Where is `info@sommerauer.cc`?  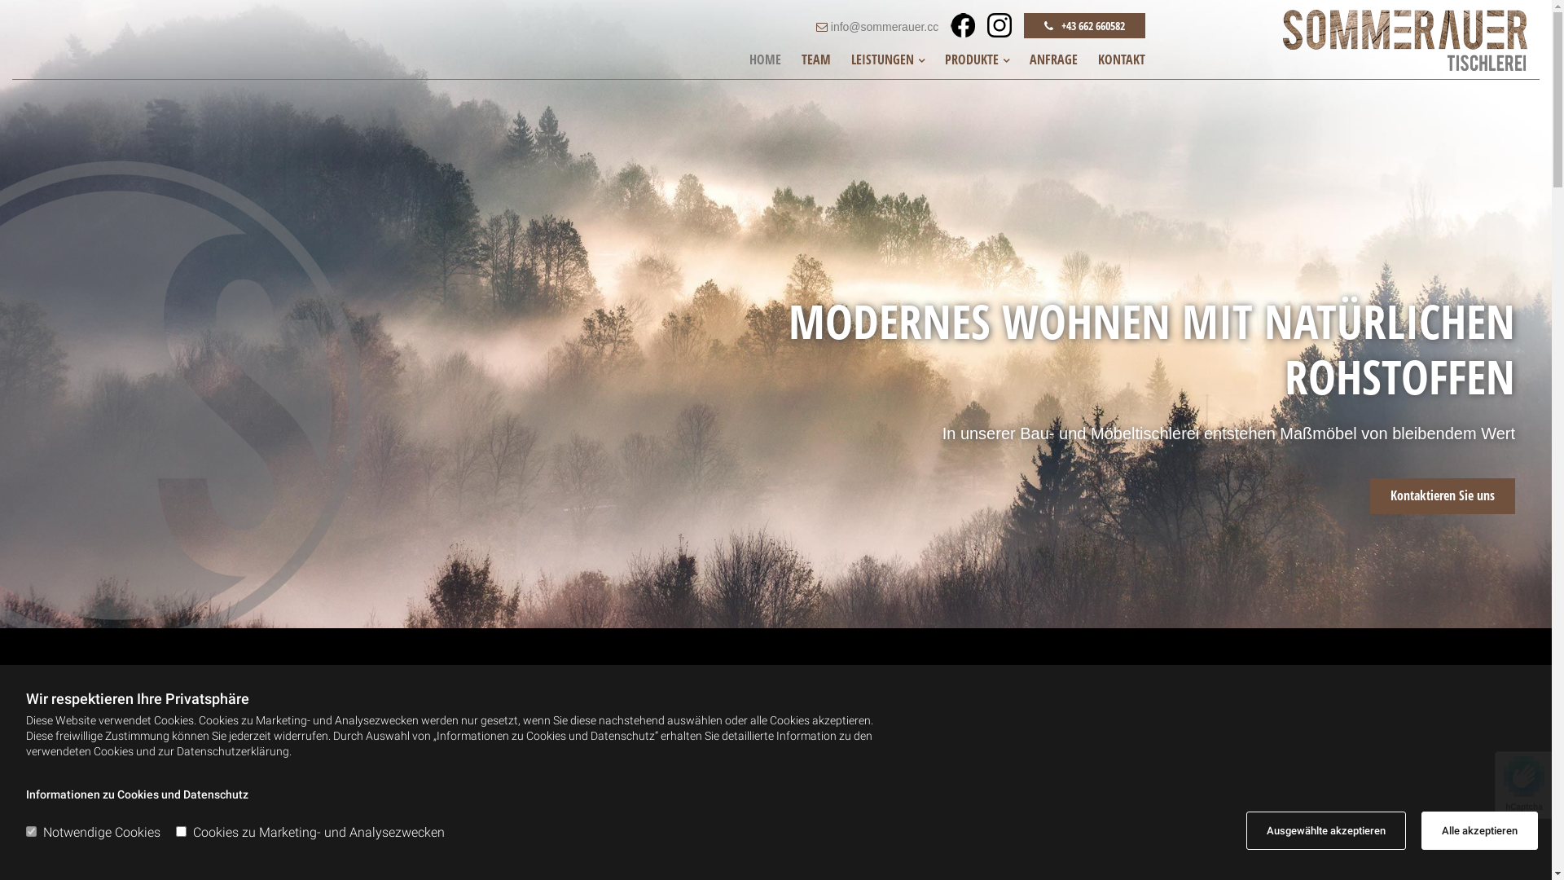
info@sommerauer.cc is located at coordinates (885, 27).